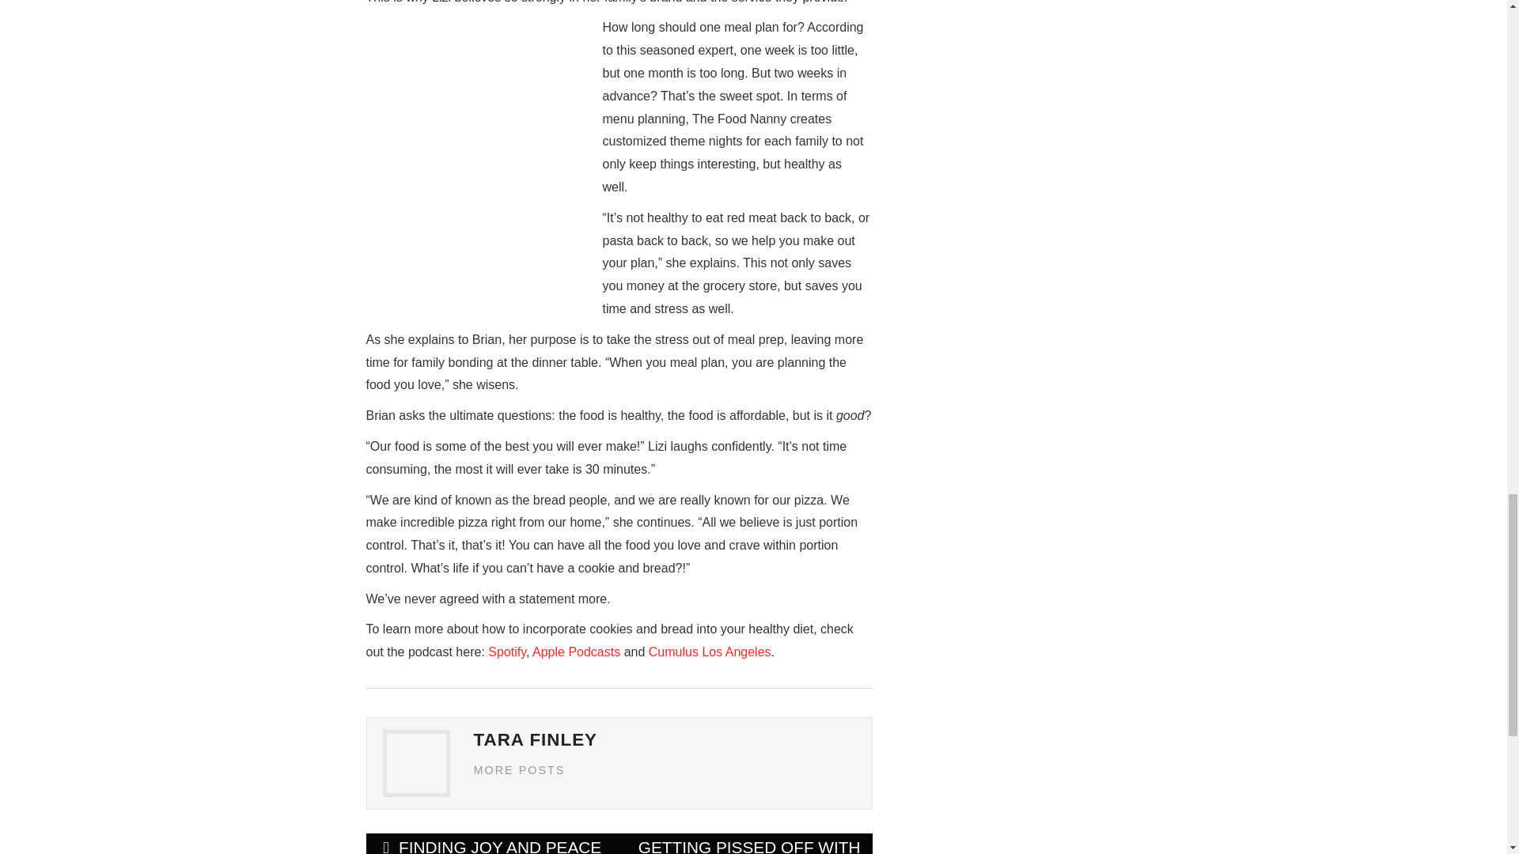 Image resolution: width=1519 pixels, height=854 pixels. Describe the element at coordinates (492, 844) in the screenshot. I see `FINDING JOY AND PEACE IN THE KITCHEN WITH EMILY HUTCHINSON` at that location.